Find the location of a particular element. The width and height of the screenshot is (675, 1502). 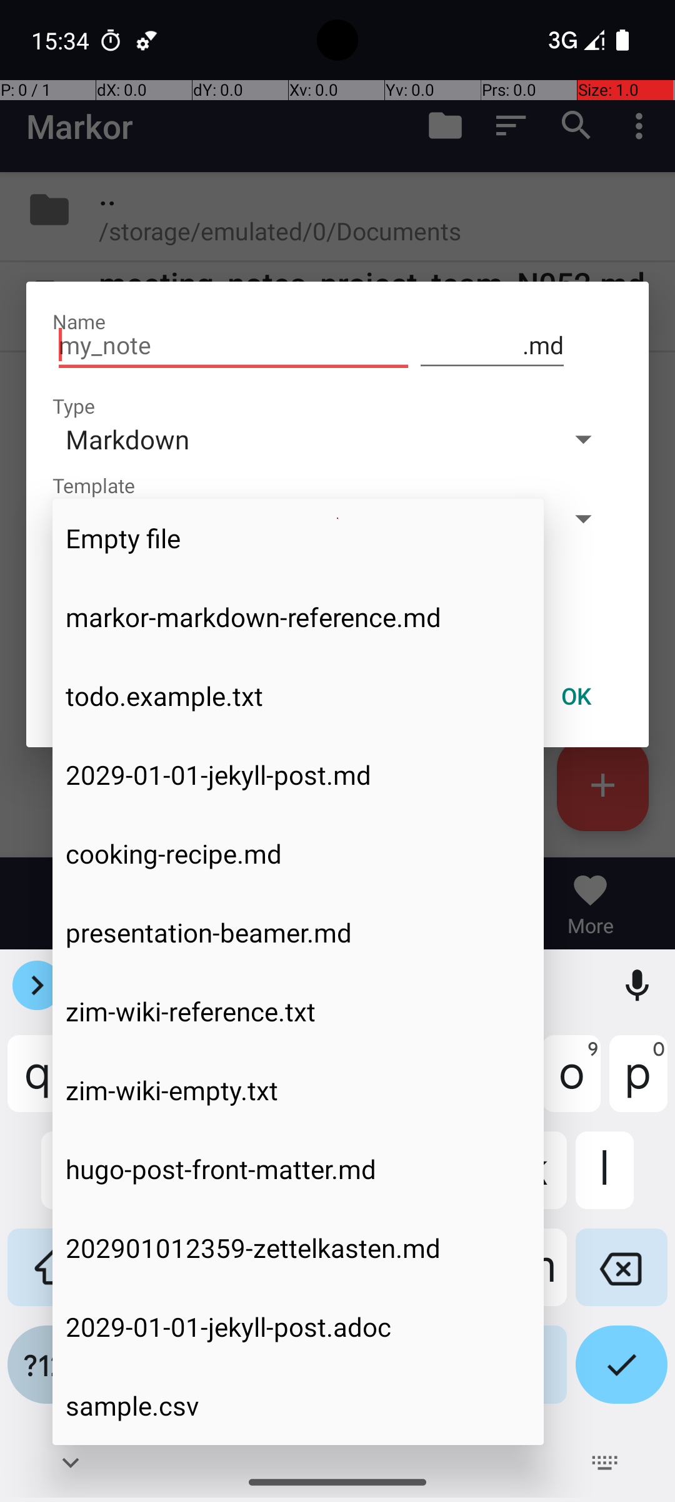

sample.csv is located at coordinates (298, 1406).